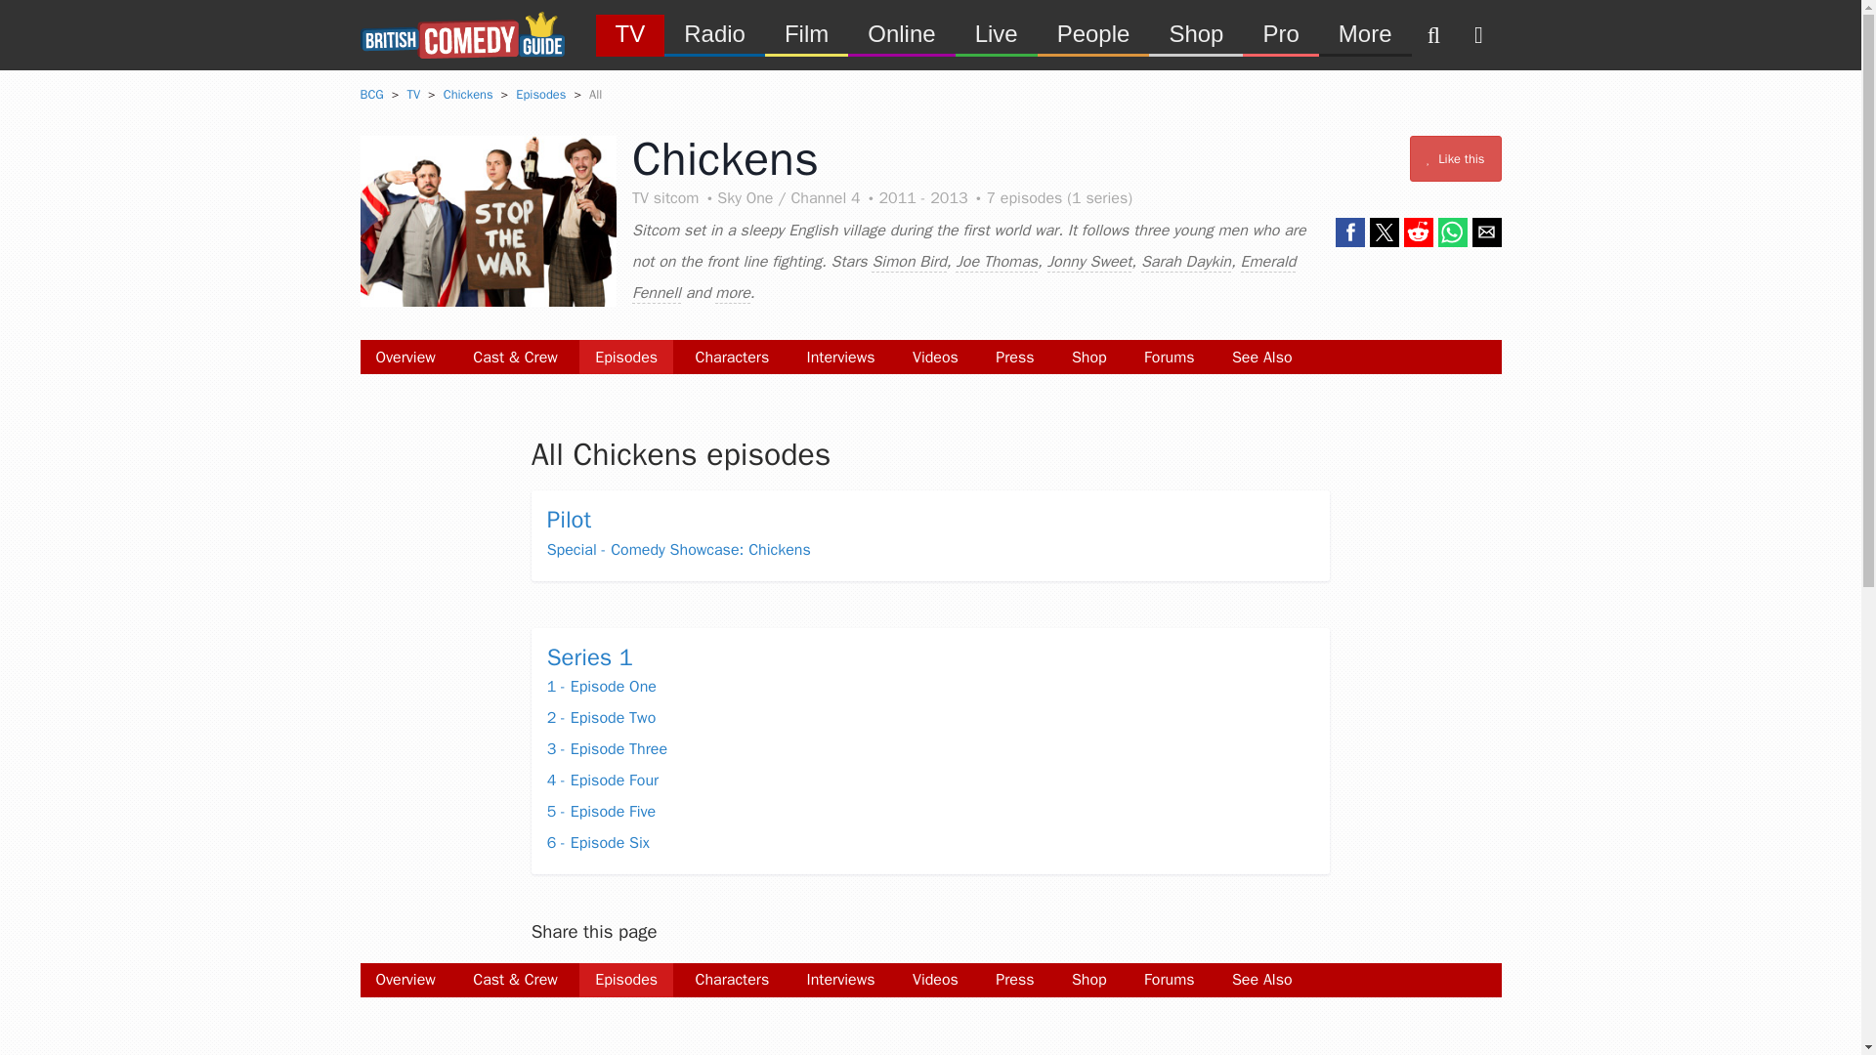  What do you see at coordinates (963, 277) in the screenshot?
I see `Emerald Fennell` at bounding box center [963, 277].